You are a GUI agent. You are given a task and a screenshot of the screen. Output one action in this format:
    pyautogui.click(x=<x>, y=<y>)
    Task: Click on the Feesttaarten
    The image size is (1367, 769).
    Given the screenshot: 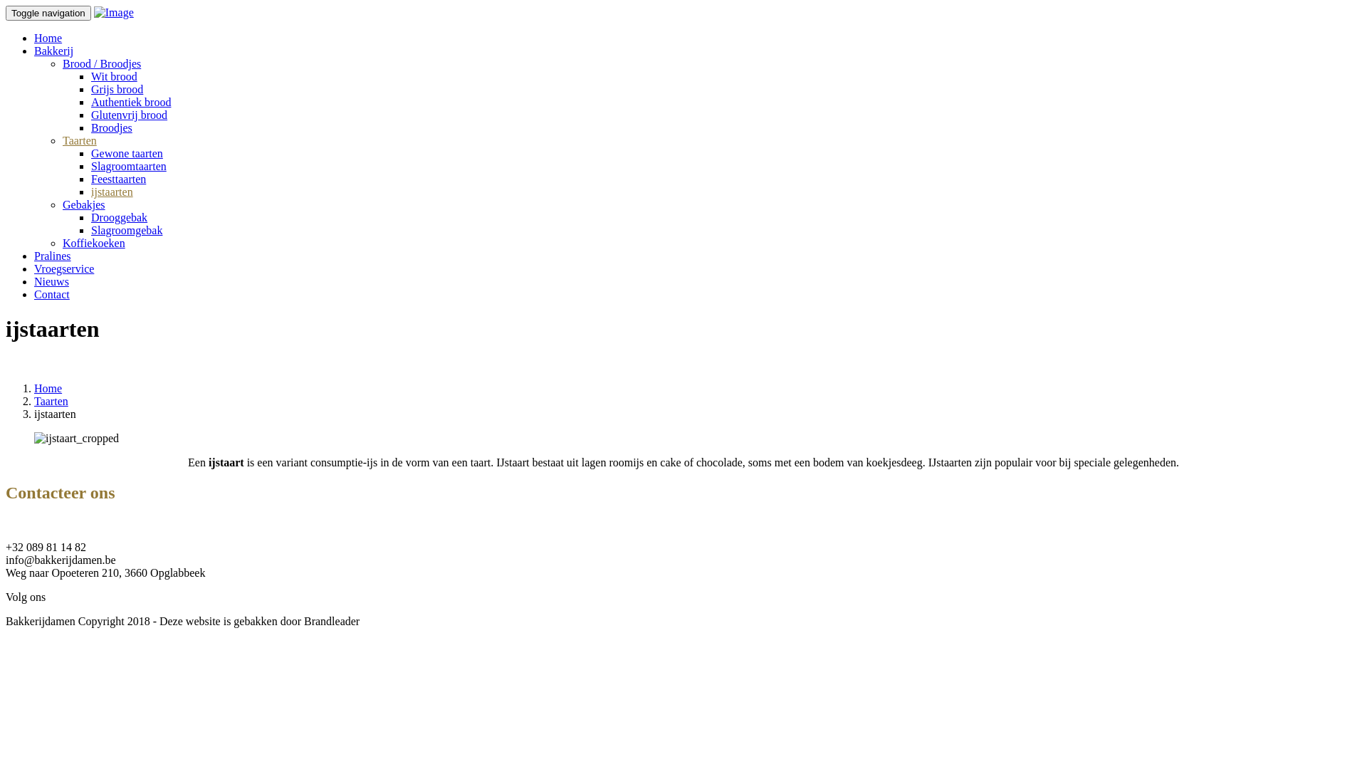 What is the action you would take?
    pyautogui.click(x=118, y=179)
    